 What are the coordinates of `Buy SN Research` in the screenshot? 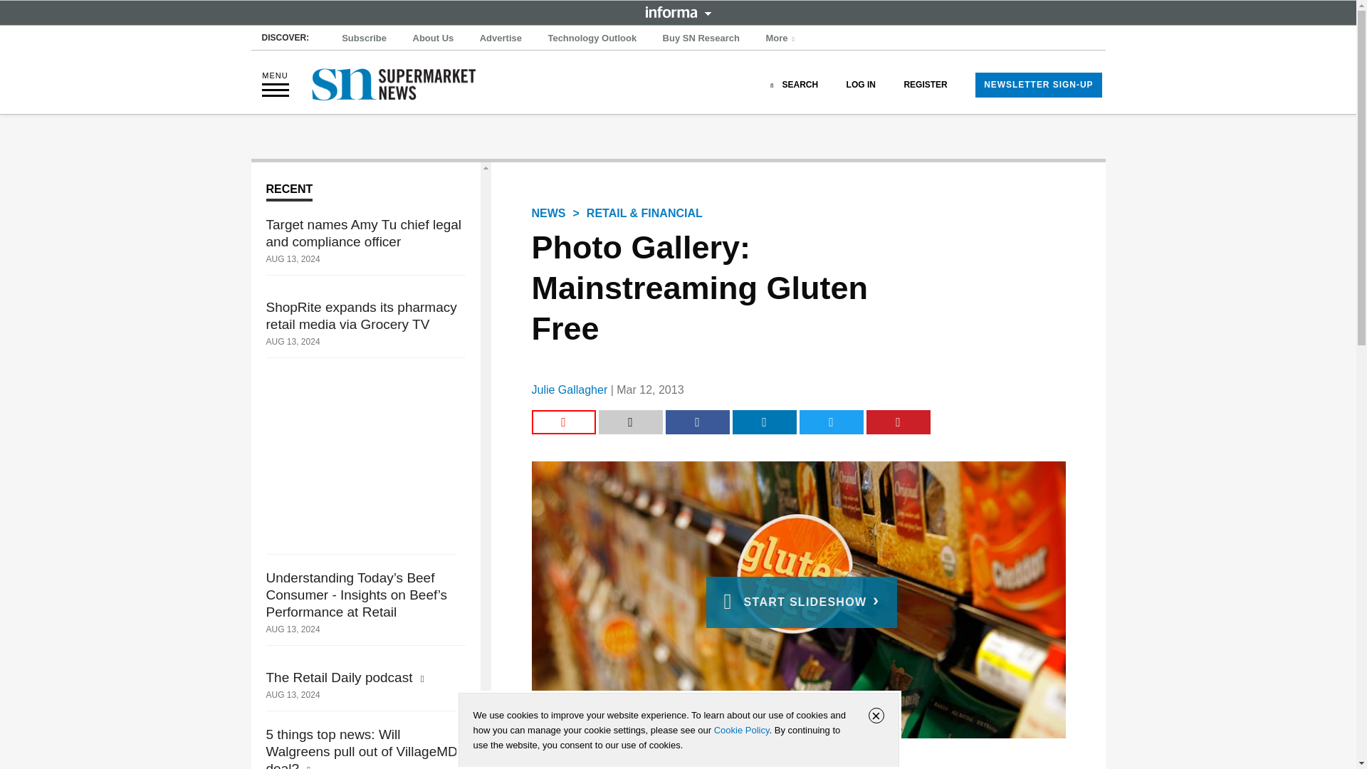 It's located at (701, 38).